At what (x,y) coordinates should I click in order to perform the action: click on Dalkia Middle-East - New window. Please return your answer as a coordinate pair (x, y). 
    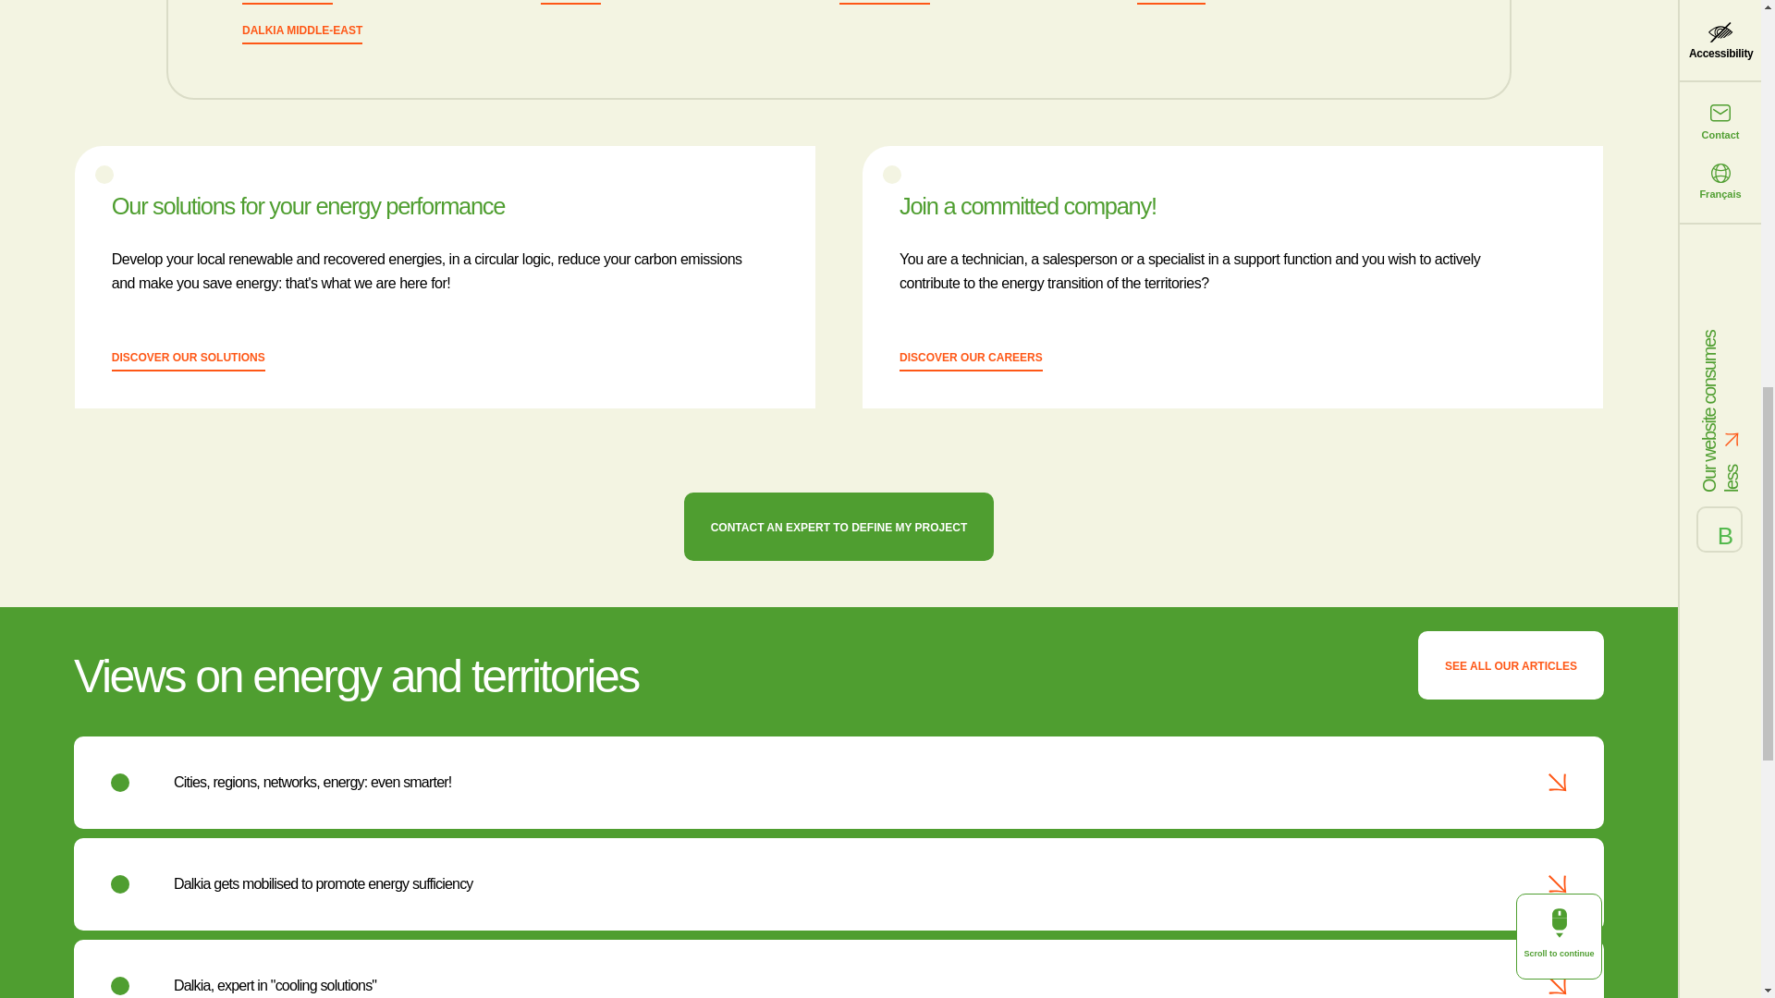
    Looking at the image, I should click on (301, 33).